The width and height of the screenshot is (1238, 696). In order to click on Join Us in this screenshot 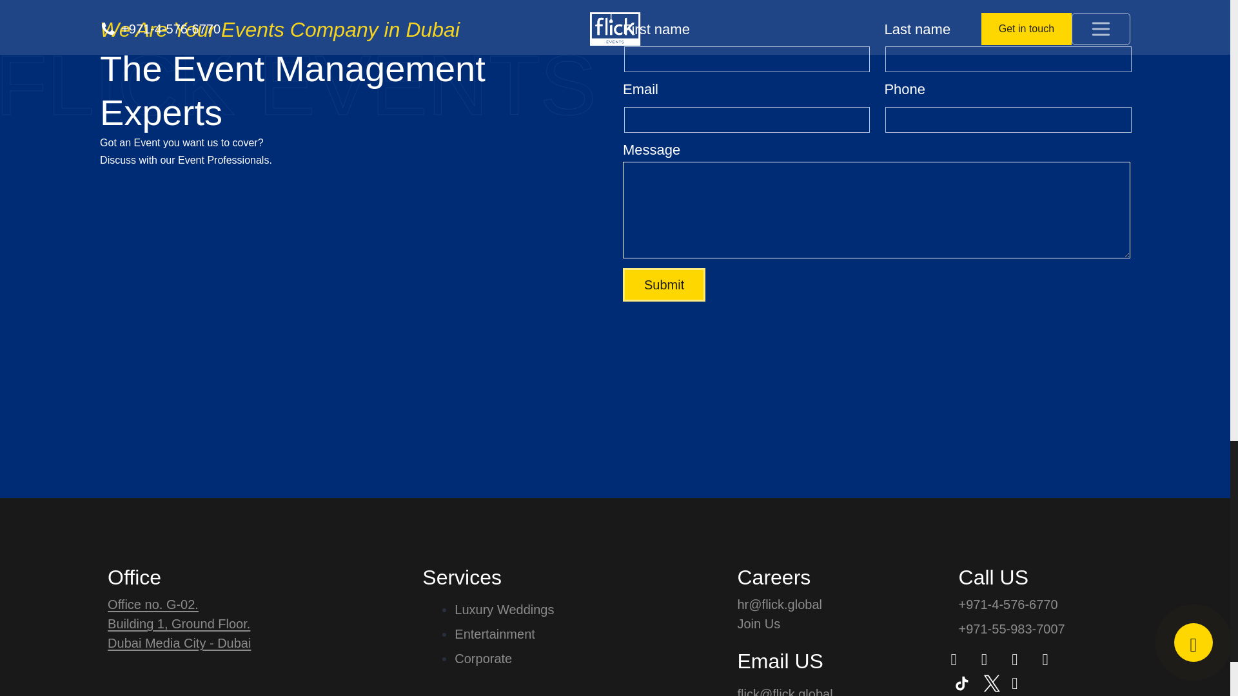, I will do `click(785, 623)`.